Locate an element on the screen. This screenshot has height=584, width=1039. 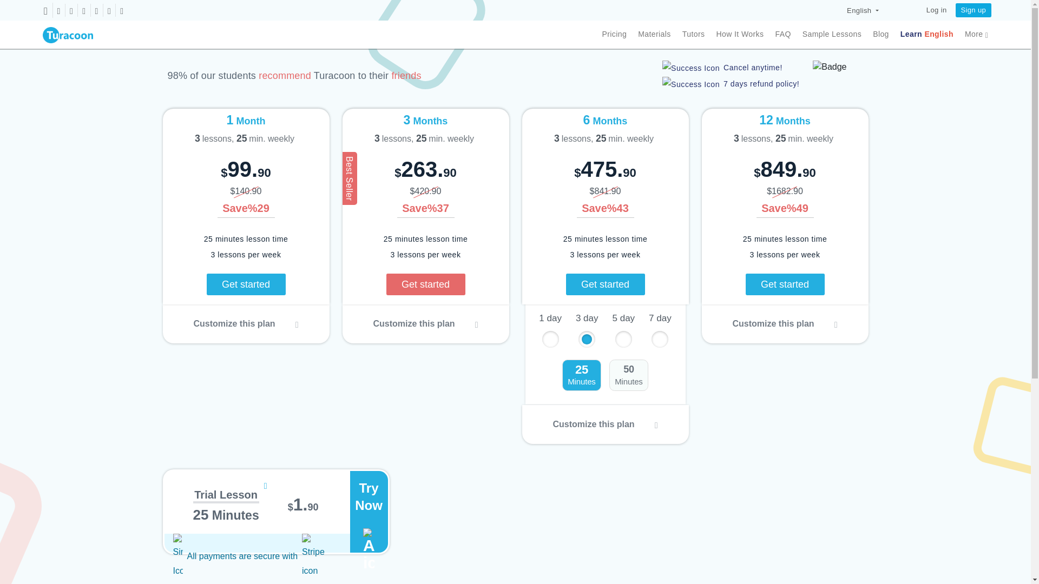
More is located at coordinates (976, 34).